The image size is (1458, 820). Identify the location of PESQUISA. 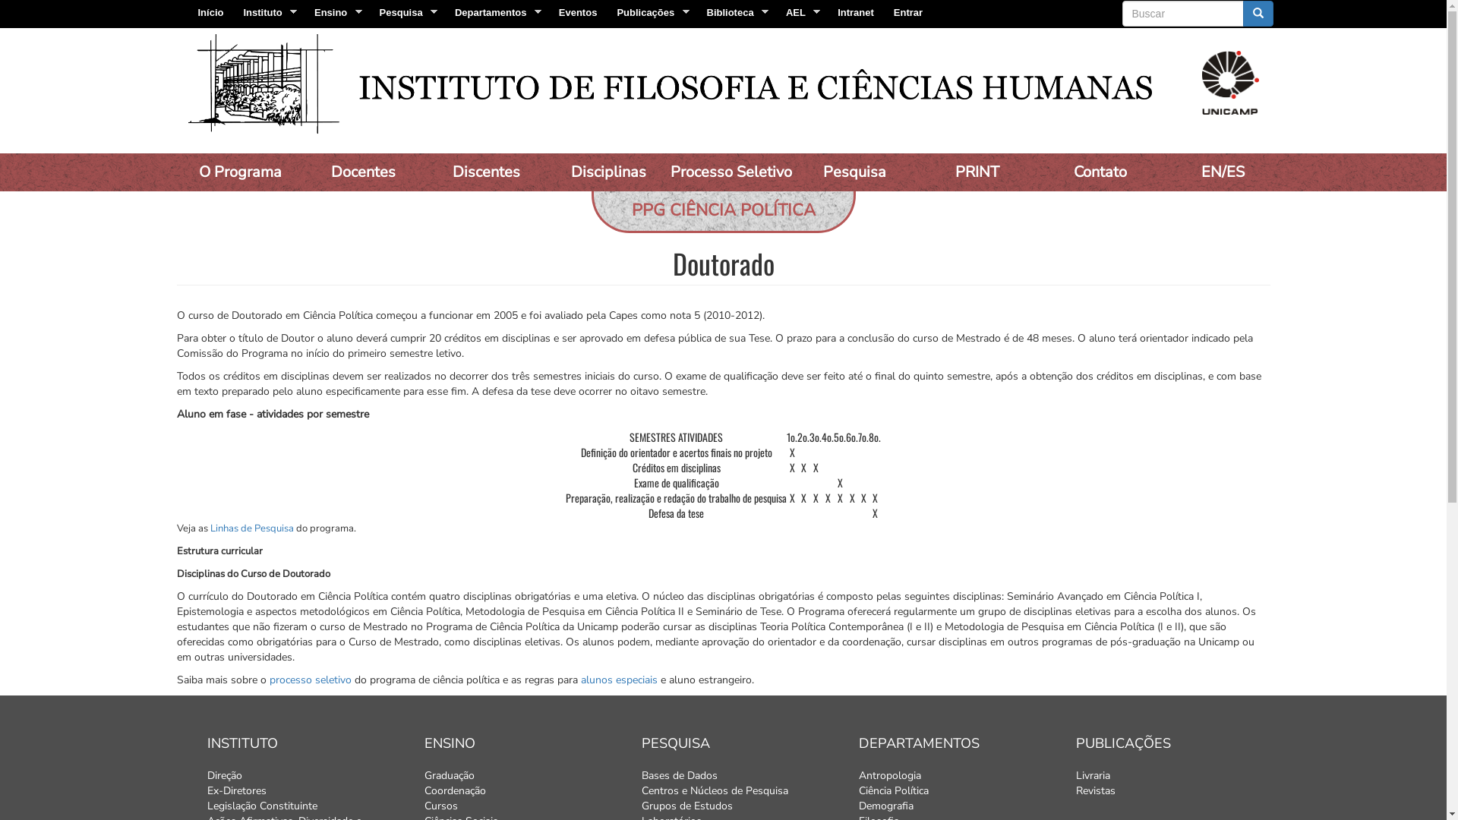
(738, 743).